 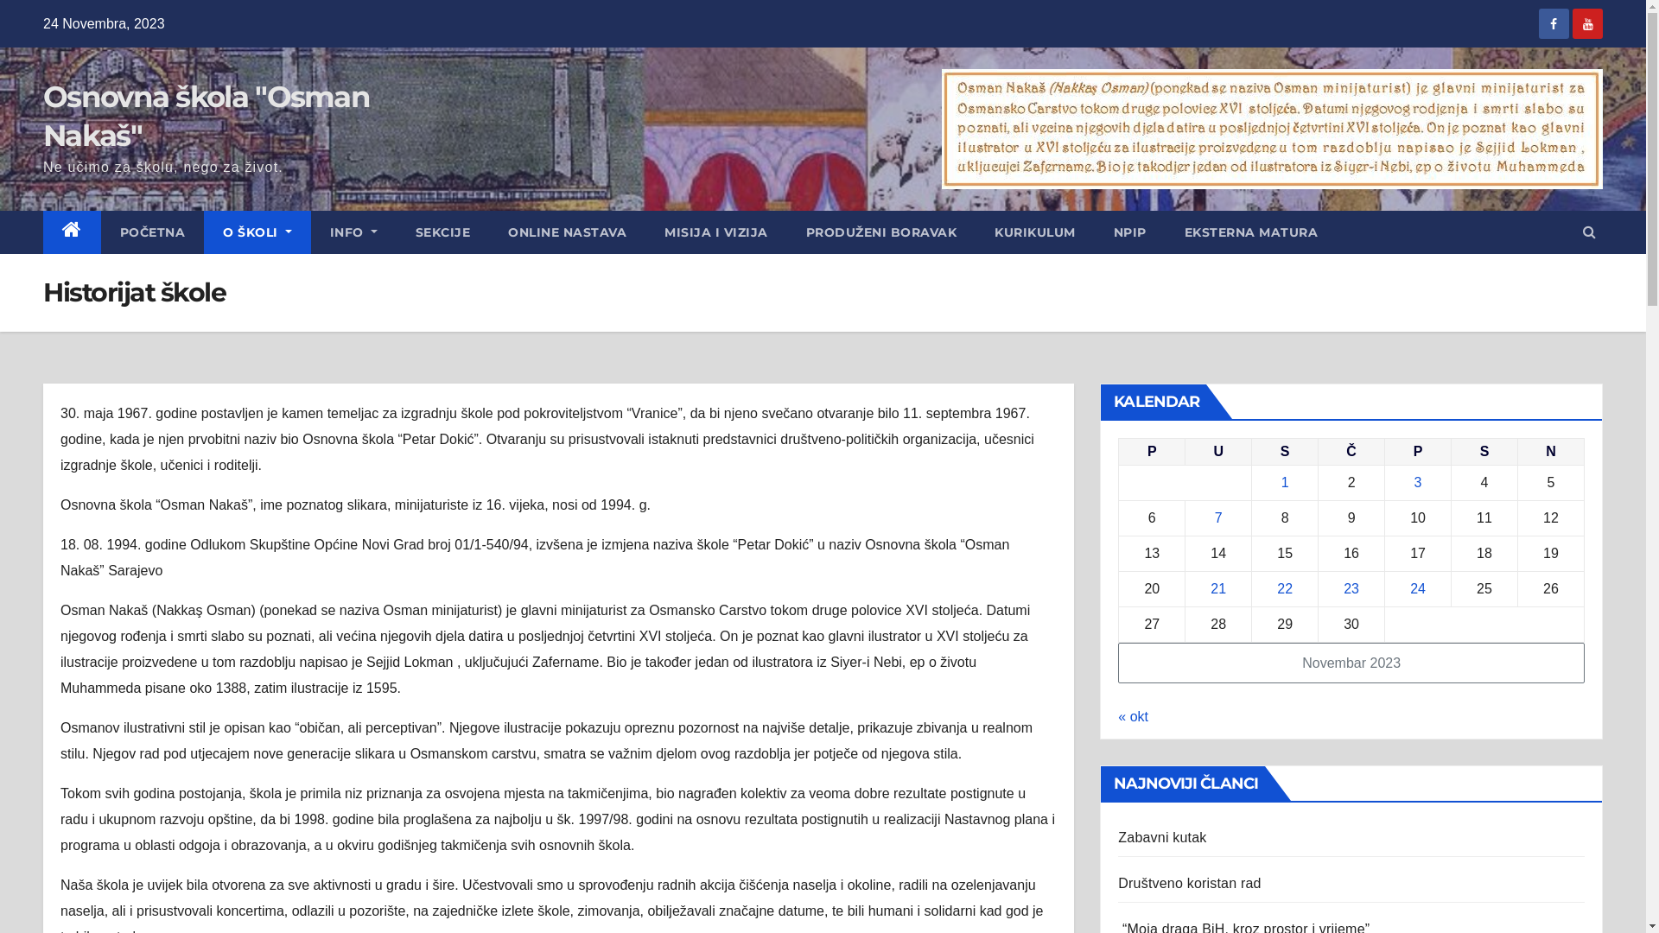 What do you see at coordinates (1419, 482) in the screenshot?
I see `3` at bounding box center [1419, 482].